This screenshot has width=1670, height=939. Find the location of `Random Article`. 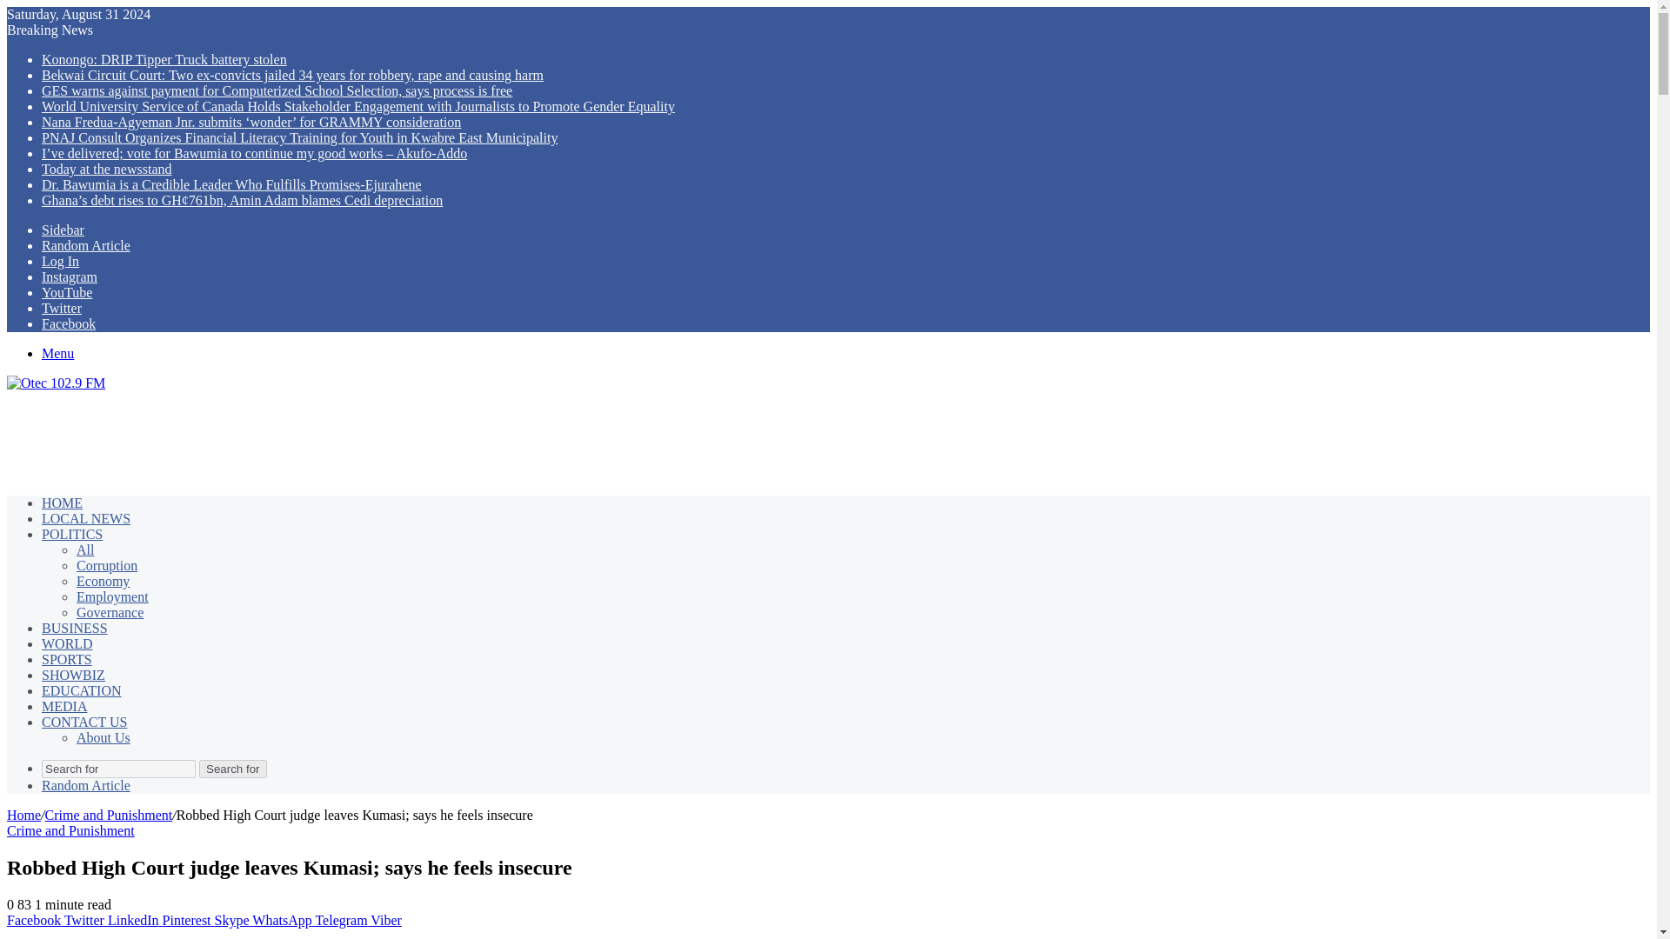

Random Article is located at coordinates (85, 245).